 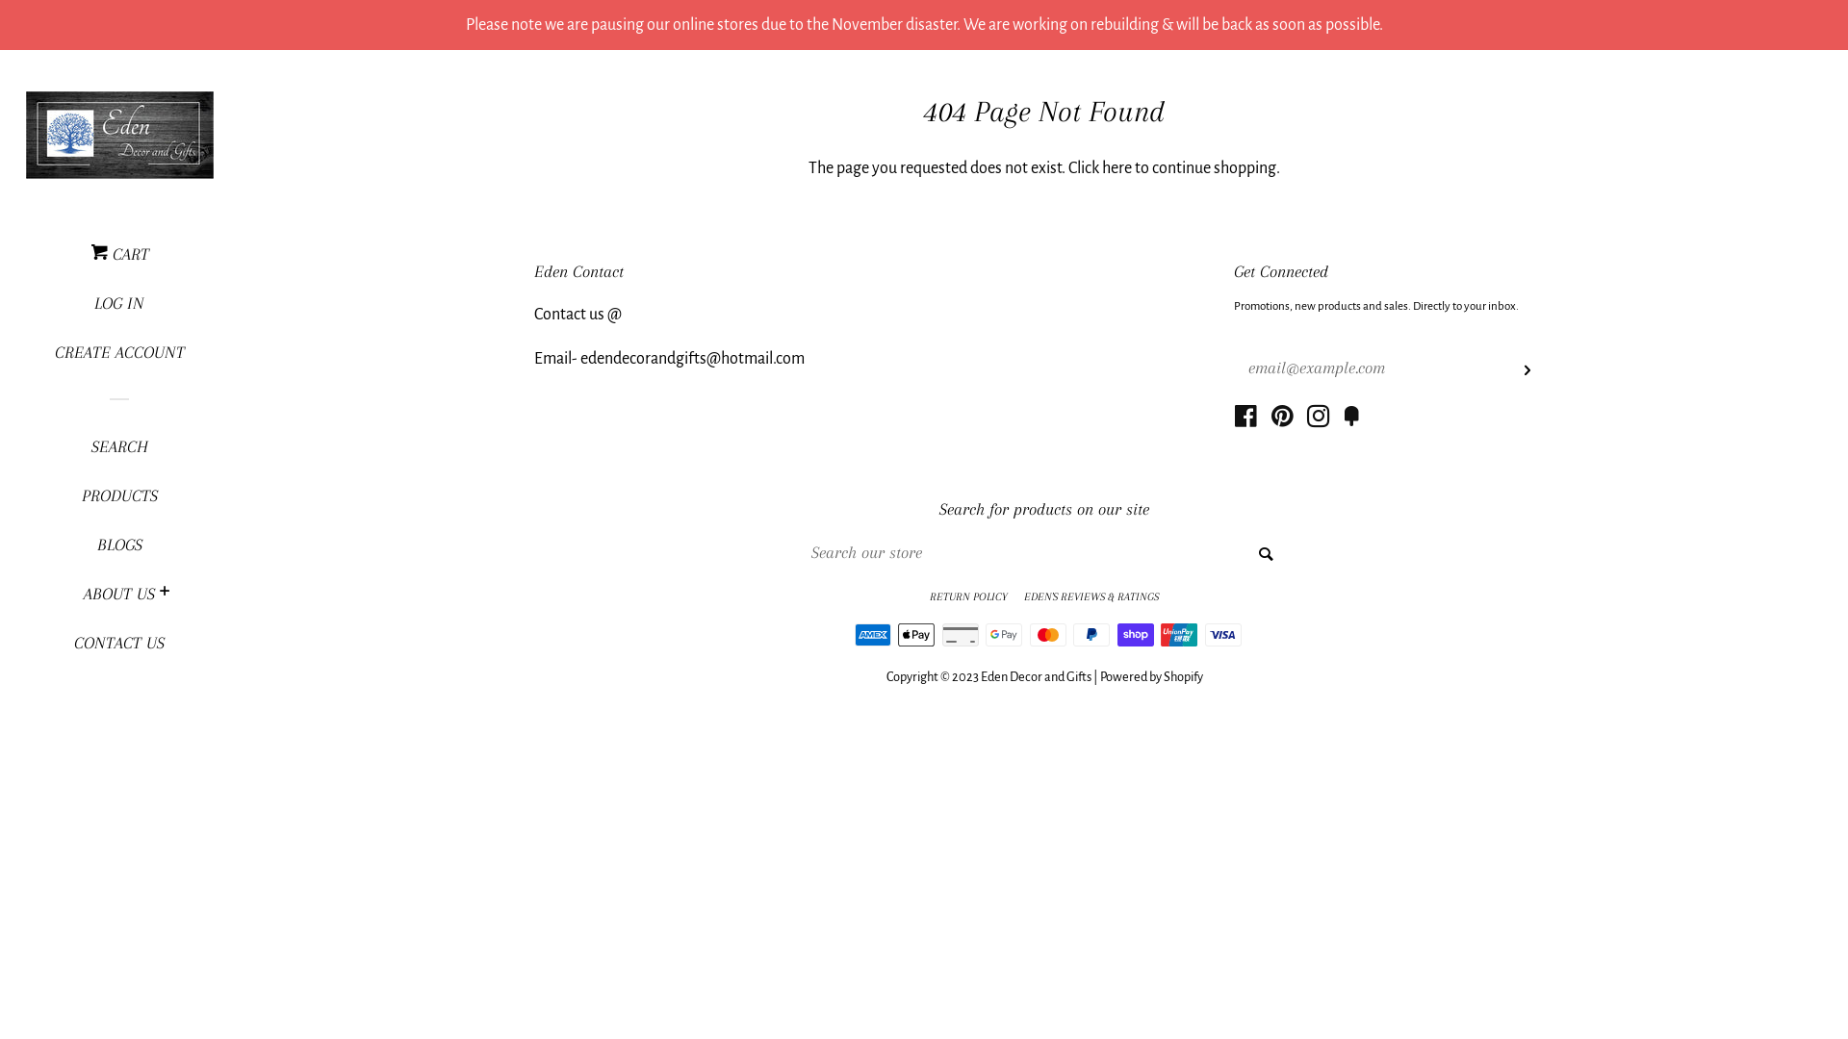 I want to click on Facebook, so click(x=1245, y=420).